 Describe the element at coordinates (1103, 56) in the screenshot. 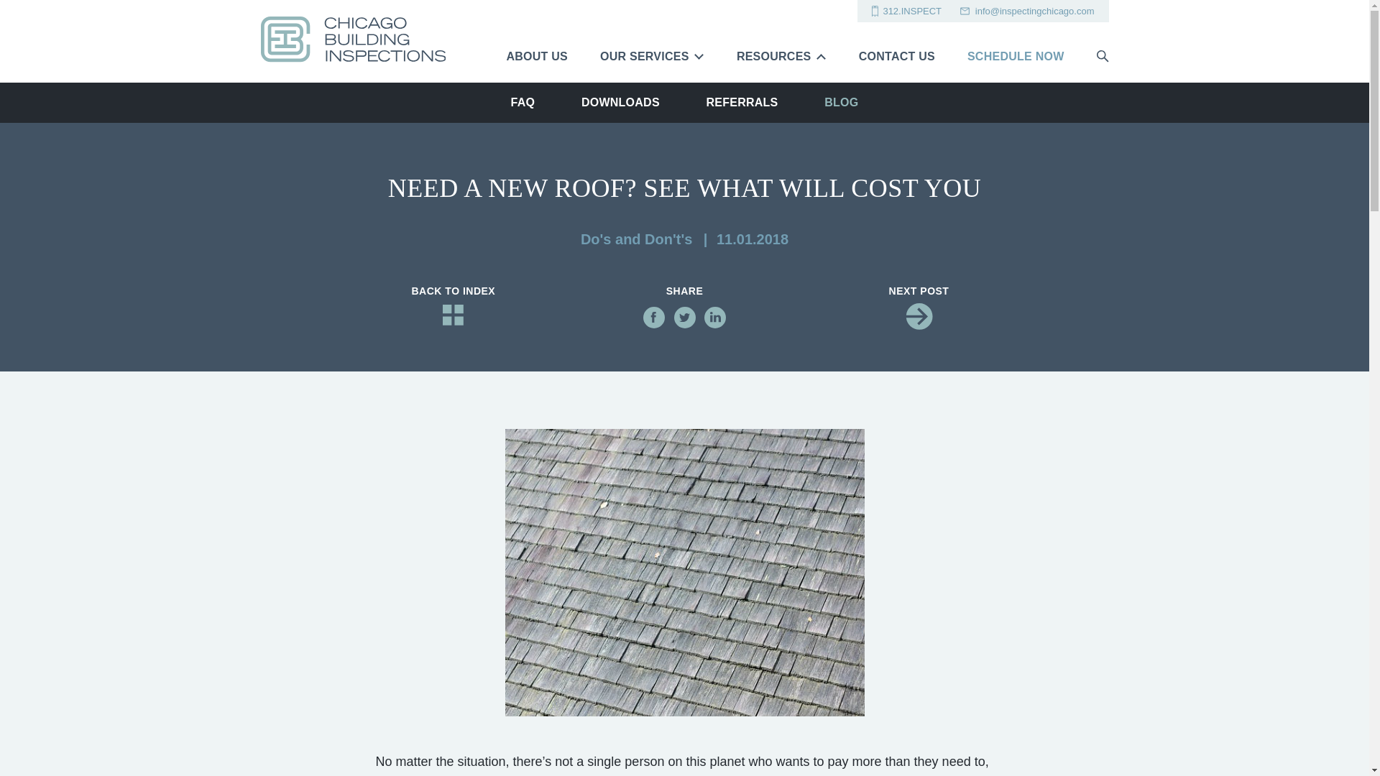

I see `SEARCH CREATED WITH SKETCH.` at that location.